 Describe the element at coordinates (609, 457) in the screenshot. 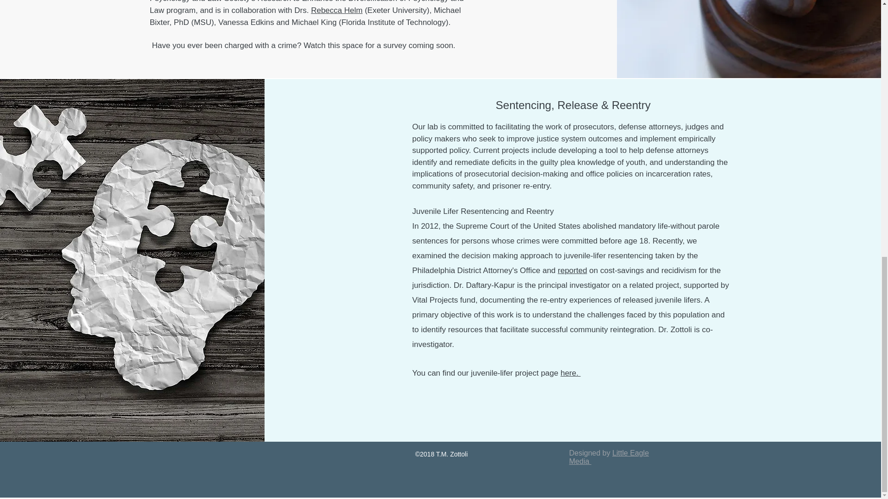

I see `Little Eagle Media ` at that location.